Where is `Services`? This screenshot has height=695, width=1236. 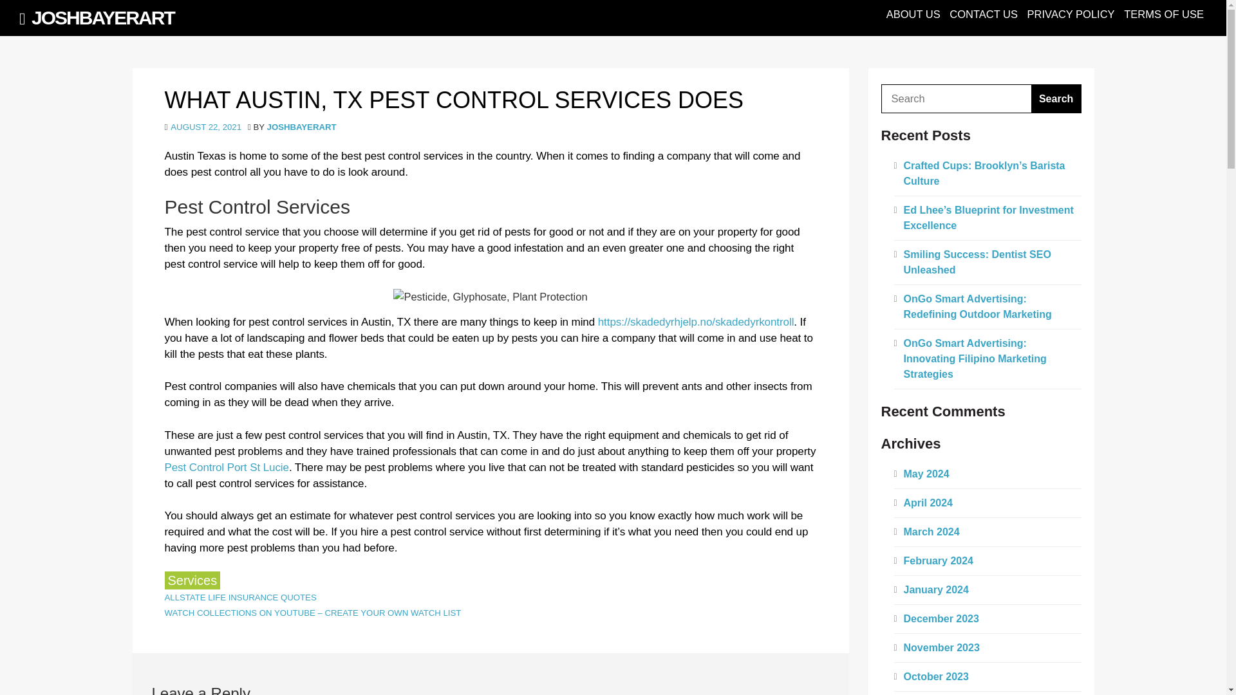
Services is located at coordinates (192, 580).